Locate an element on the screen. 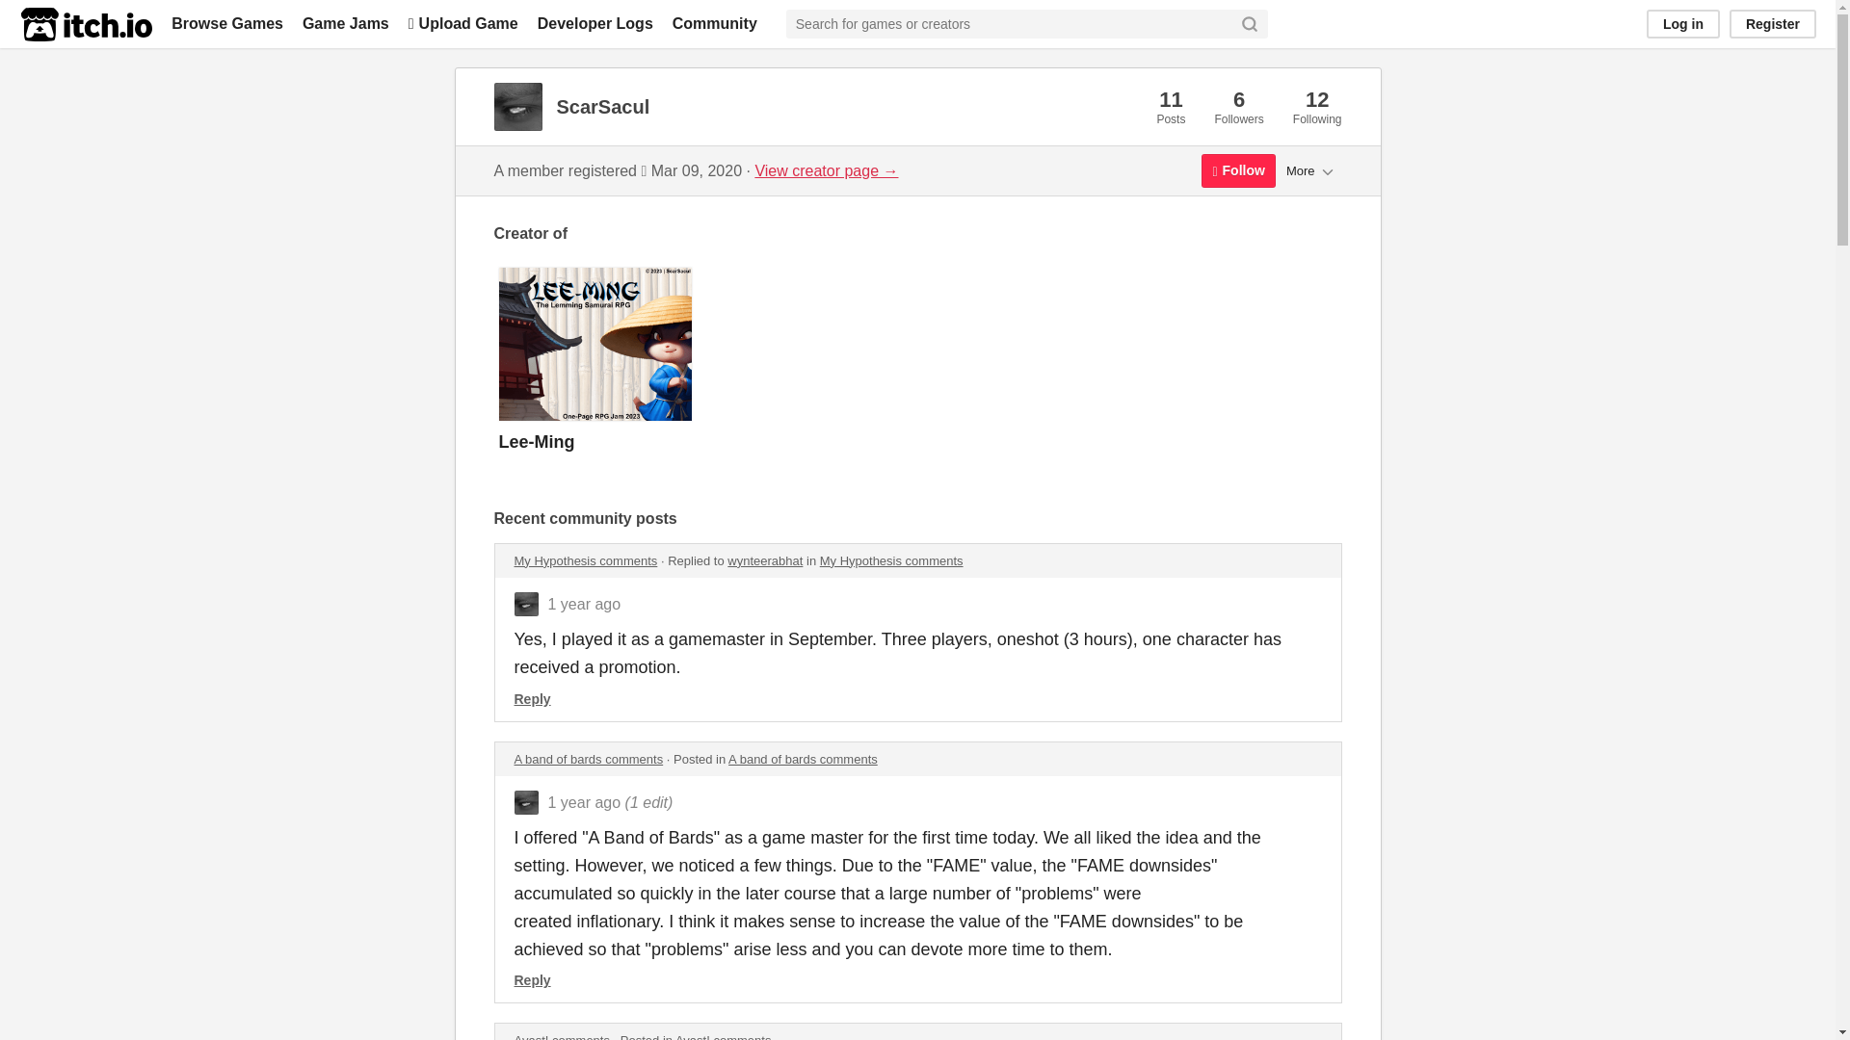 This screenshot has height=1040, width=1850. Community is located at coordinates (715, 23).